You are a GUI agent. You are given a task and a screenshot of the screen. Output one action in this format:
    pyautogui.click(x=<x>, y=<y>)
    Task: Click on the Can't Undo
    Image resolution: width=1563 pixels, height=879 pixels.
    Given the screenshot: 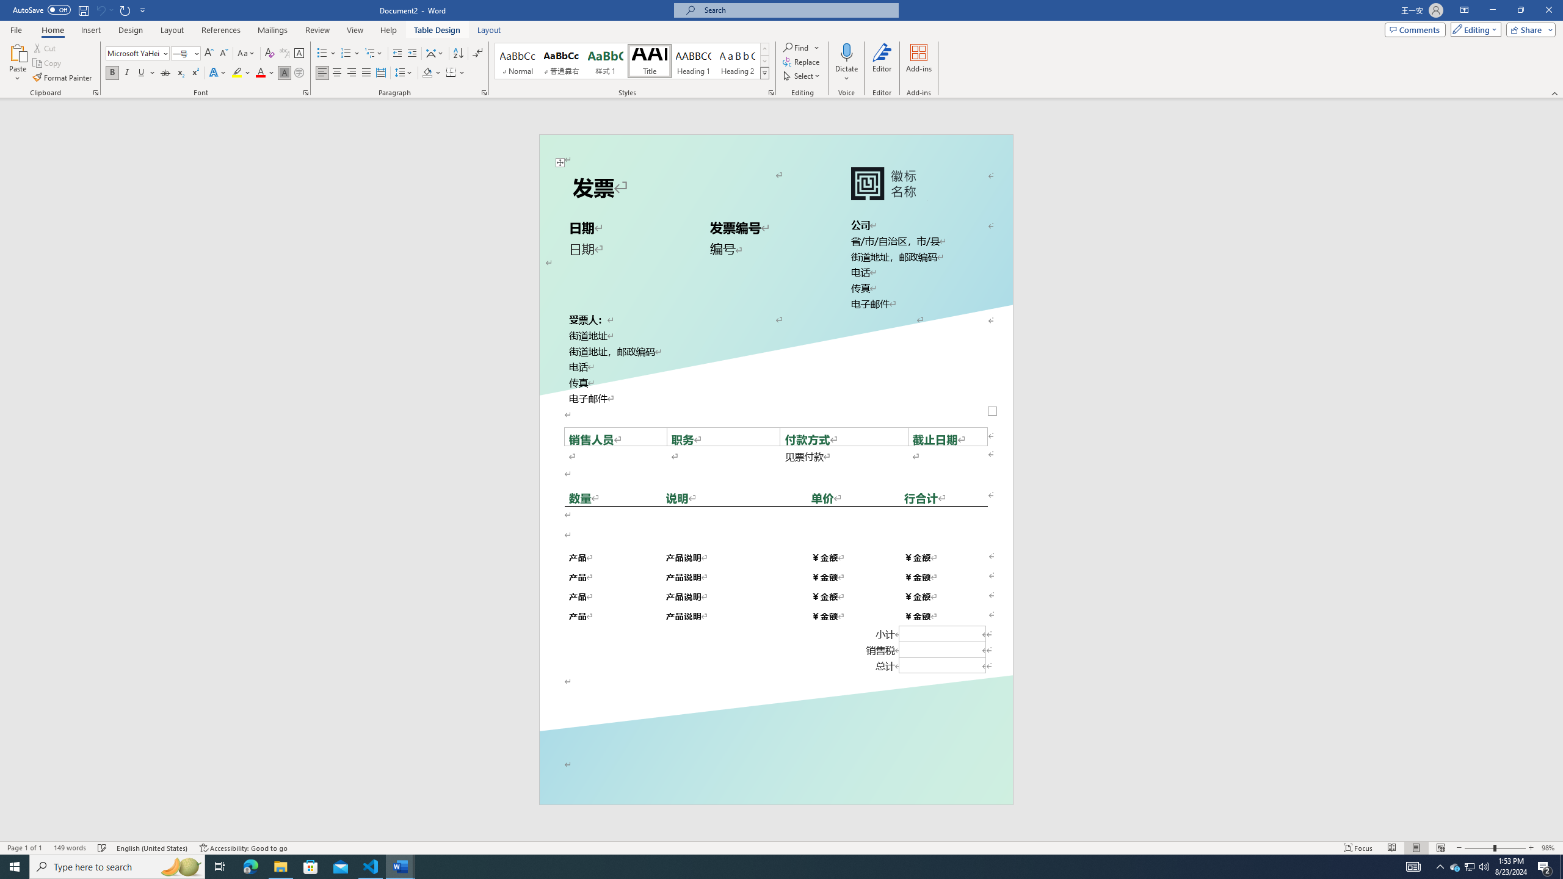 What is the action you would take?
    pyautogui.click(x=104, y=10)
    